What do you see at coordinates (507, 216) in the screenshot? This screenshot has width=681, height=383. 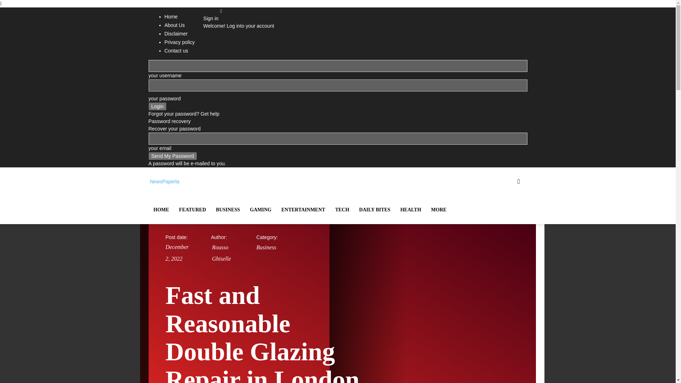 I see `Search` at bounding box center [507, 216].